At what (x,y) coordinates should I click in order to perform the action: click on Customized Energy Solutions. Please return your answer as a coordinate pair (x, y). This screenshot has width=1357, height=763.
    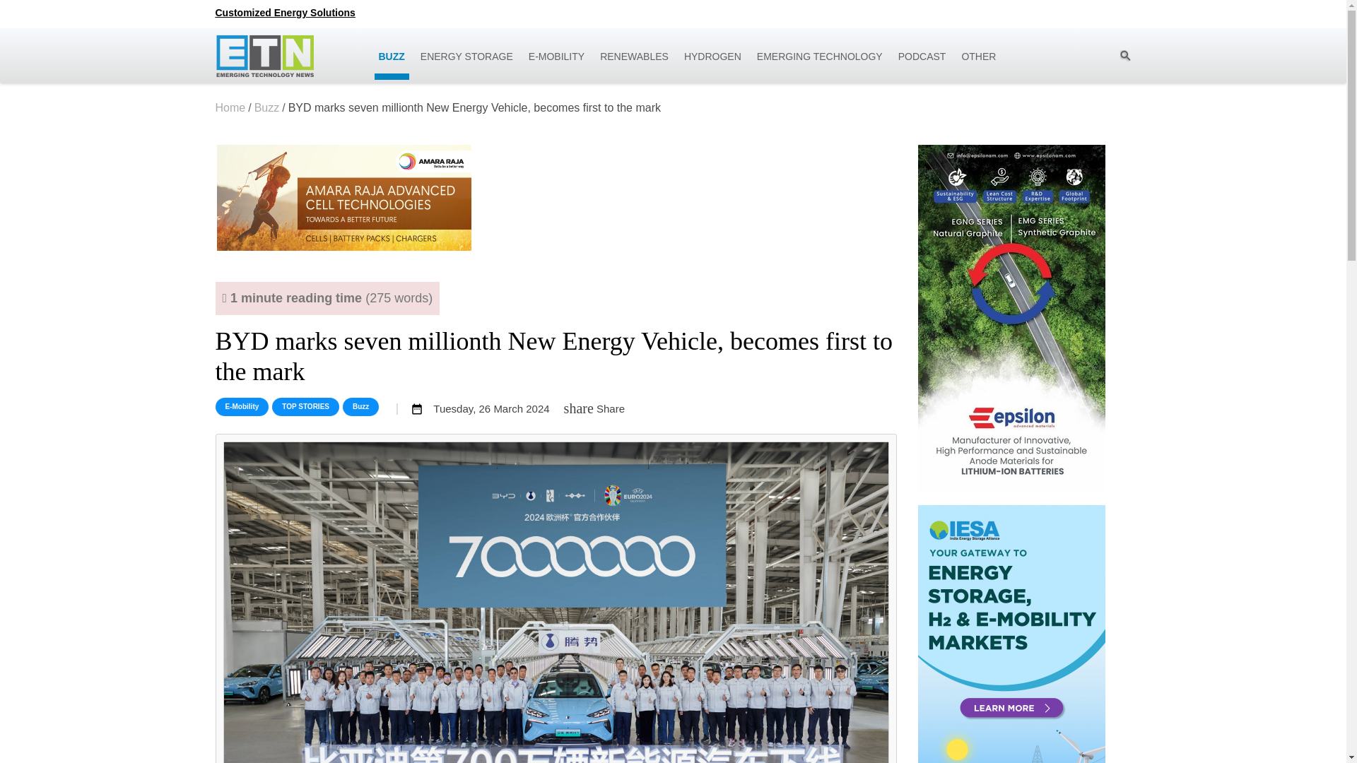
    Looking at the image, I should click on (284, 12).